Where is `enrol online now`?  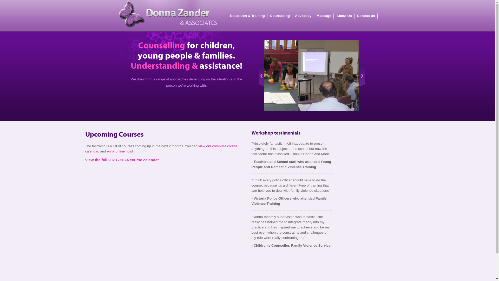
enrol online now is located at coordinates (120, 151).